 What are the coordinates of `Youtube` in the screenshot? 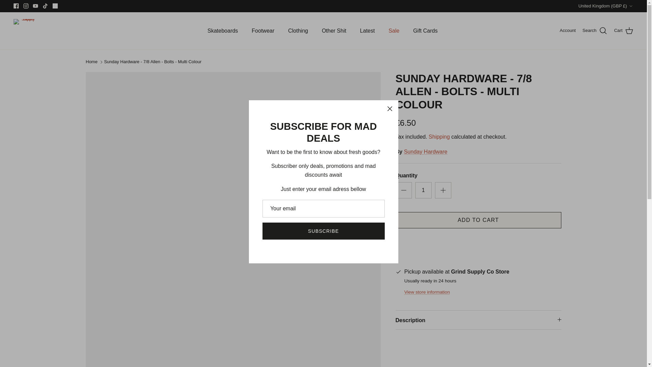 It's located at (35, 5).